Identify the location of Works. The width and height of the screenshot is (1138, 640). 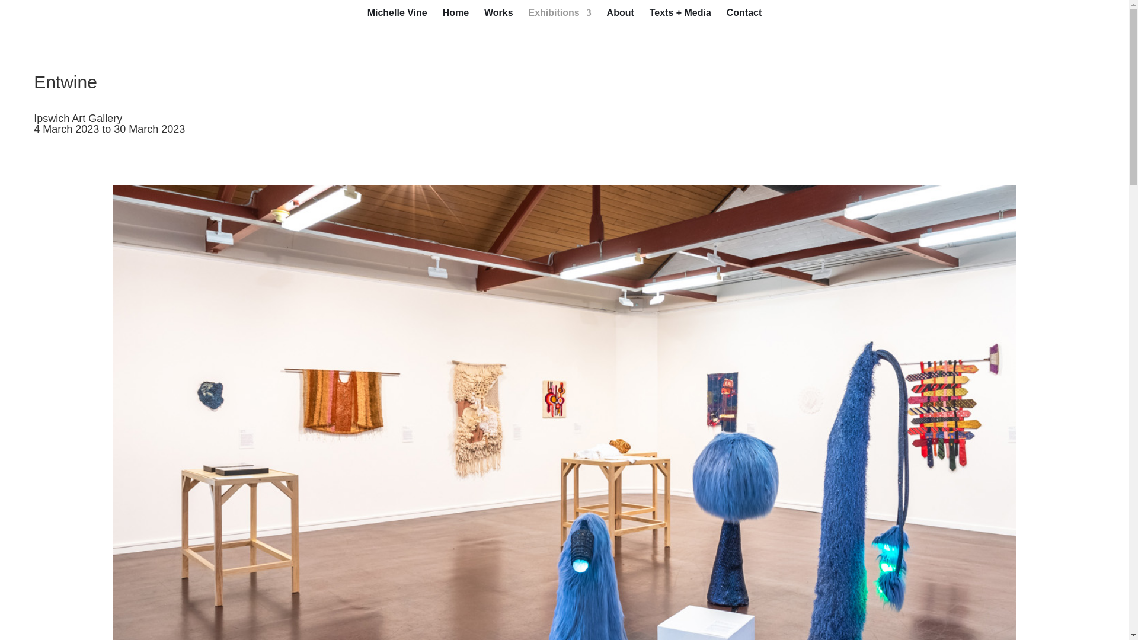
(498, 18).